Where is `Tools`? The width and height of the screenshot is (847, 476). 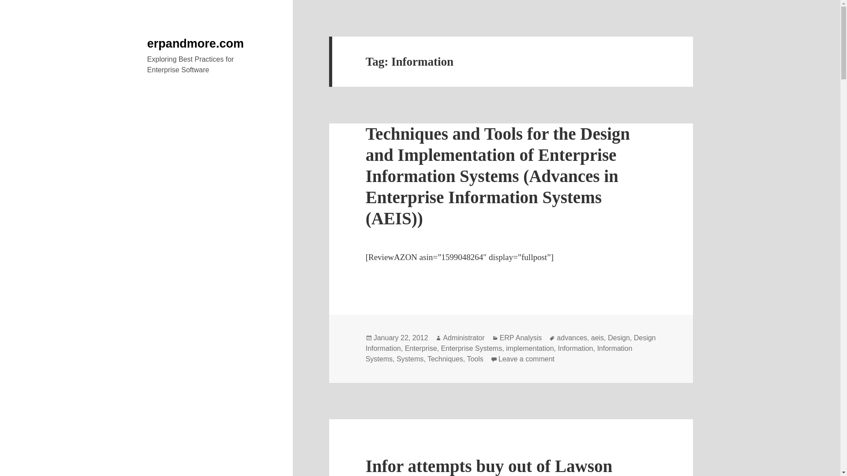
Tools is located at coordinates (475, 359).